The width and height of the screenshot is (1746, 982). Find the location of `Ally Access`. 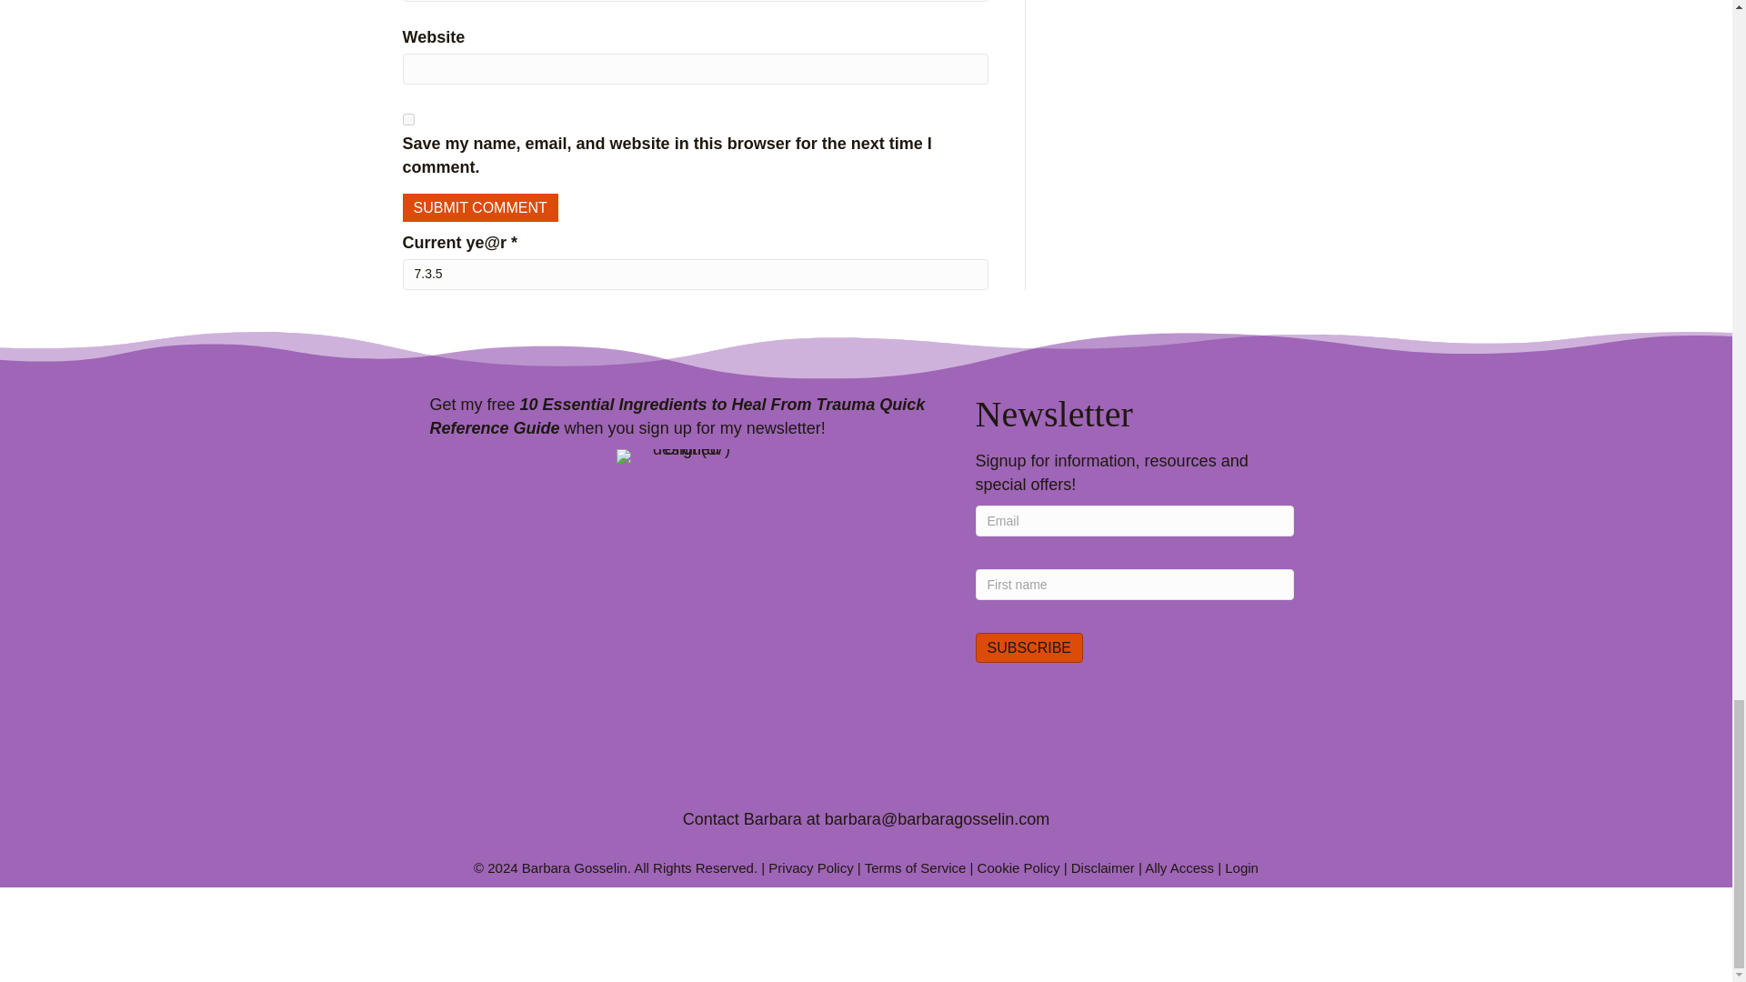

Ally Access is located at coordinates (1179, 867).